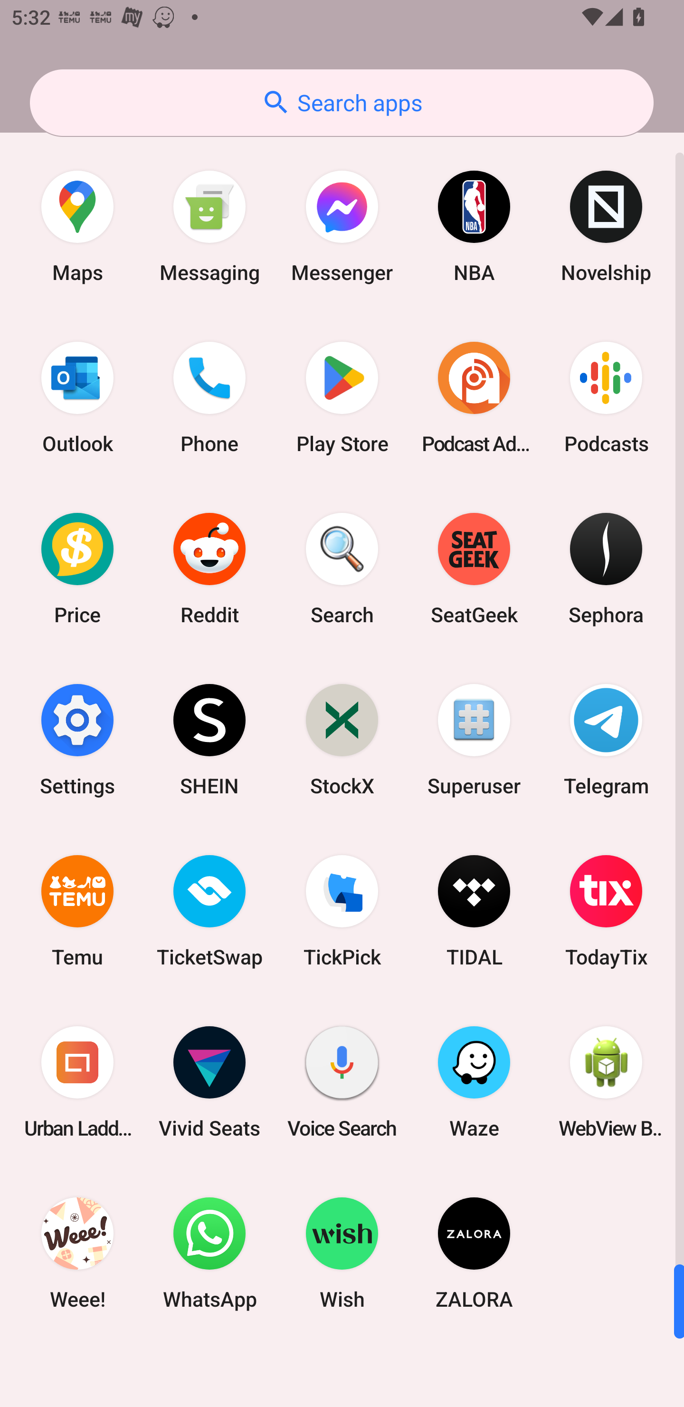  Describe the element at coordinates (342, 103) in the screenshot. I see `  Search apps` at that location.